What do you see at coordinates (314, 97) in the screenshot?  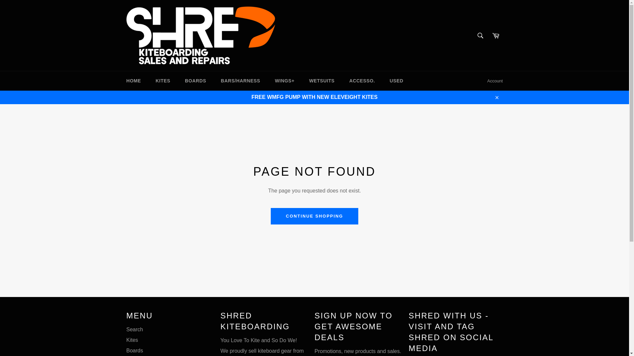 I see `FREE WMFG PUMP WITH NEW ELEVEIGHT KITES` at bounding box center [314, 97].